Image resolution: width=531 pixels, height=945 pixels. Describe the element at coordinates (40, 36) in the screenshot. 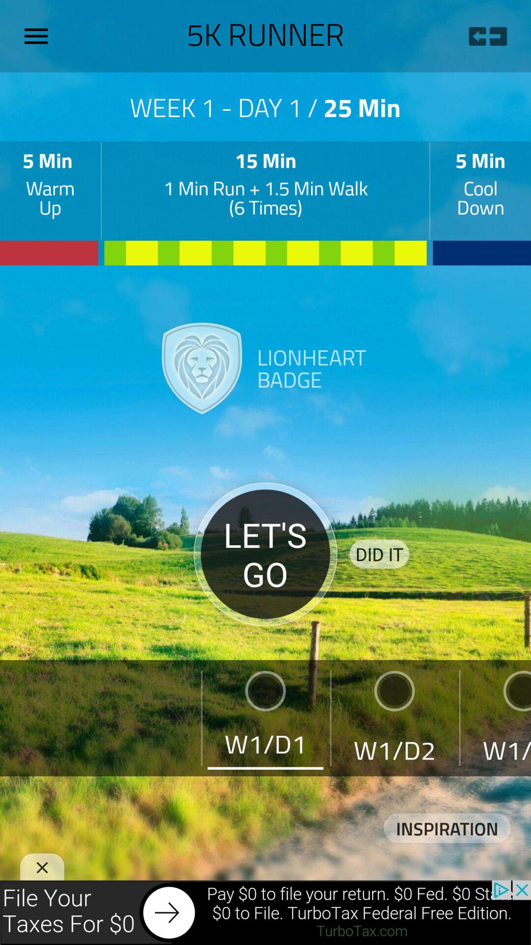

I see `menu button` at that location.